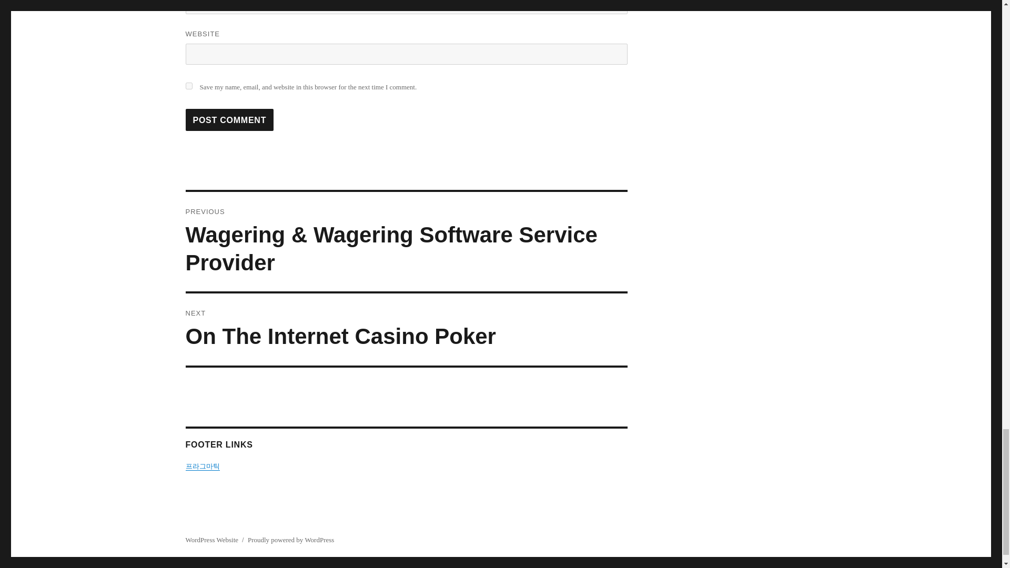 This screenshot has height=568, width=1010. What do you see at coordinates (229, 120) in the screenshot?
I see `Post Comment` at bounding box center [229, 120].